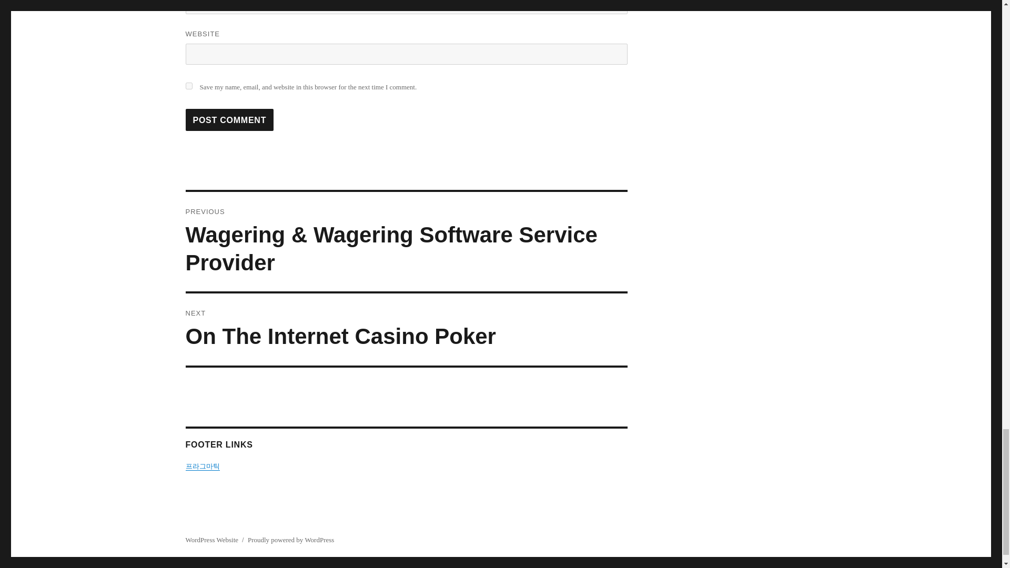 This screenshot has height=568, width=1010. What do you see at coordinates (229, 120) in the screenshot?
I see `Post Comment` at bounding box center [229, 120].